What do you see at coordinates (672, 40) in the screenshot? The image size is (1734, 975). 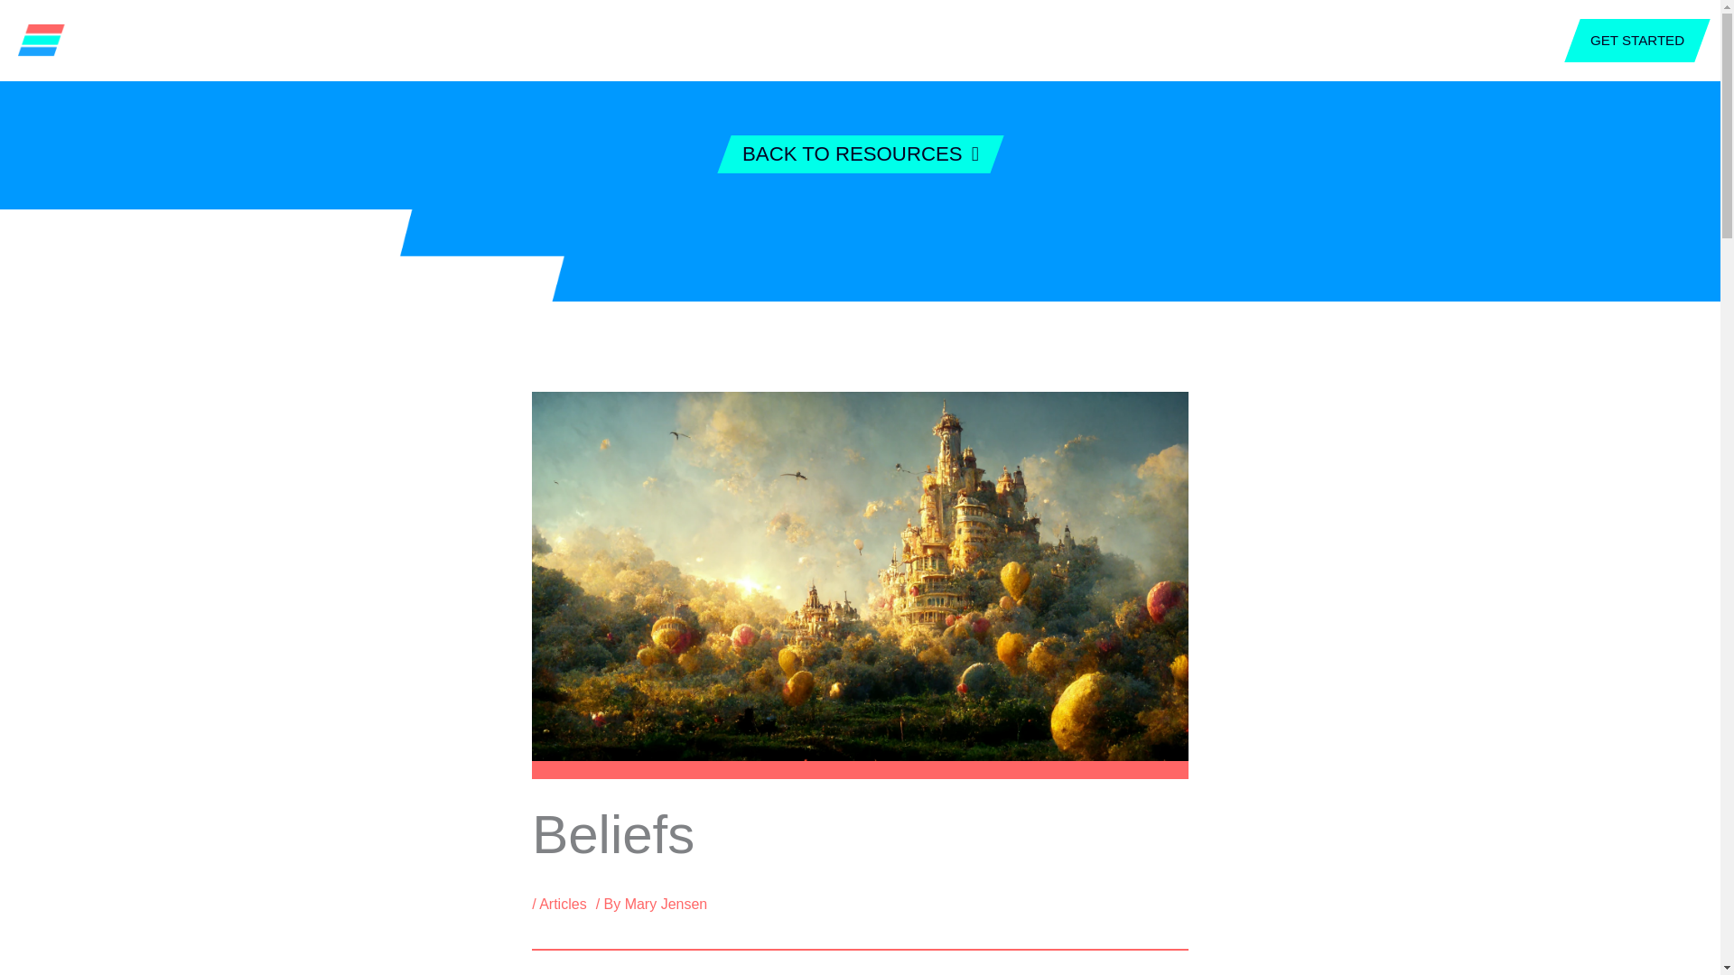 I see `ABOUT` at bounding box center [672, 40].